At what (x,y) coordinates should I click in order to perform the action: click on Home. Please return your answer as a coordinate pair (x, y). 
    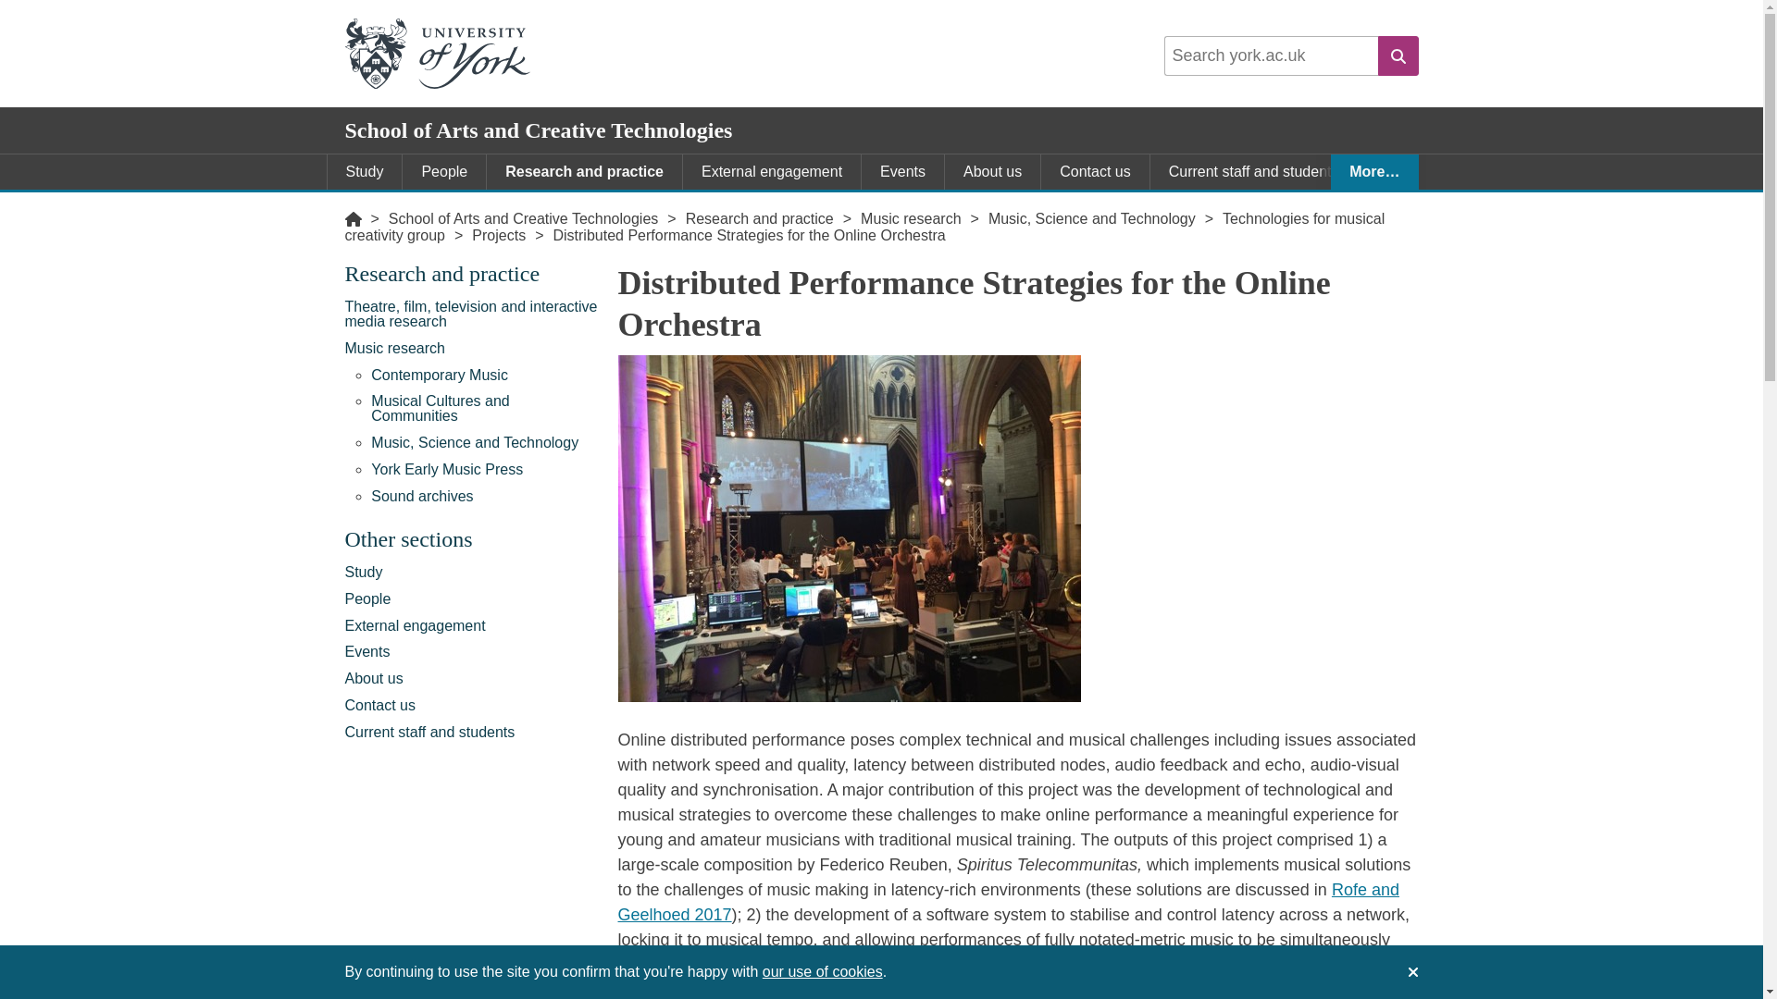
    Looking at the image, I should click on (352, 218).